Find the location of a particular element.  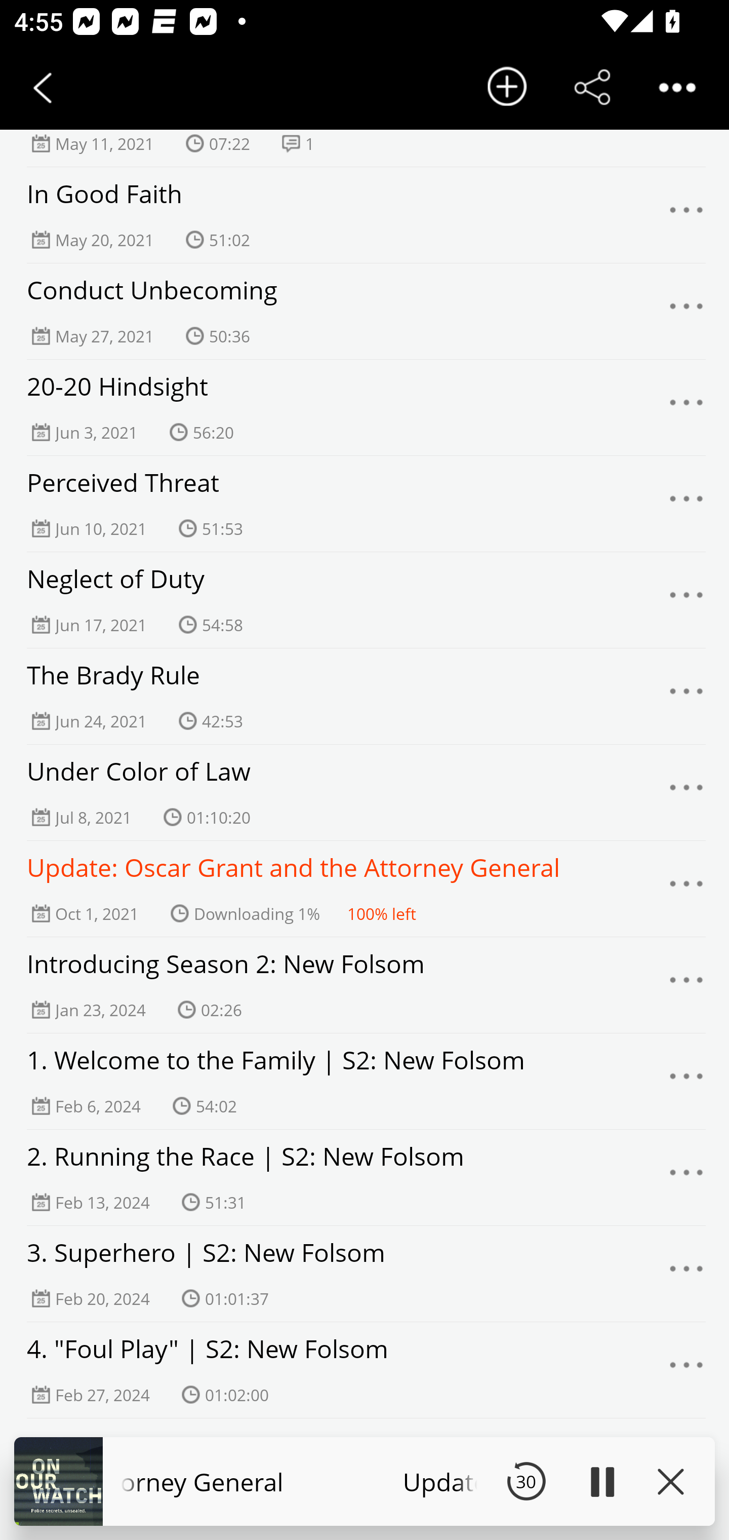

20-20 Hindsight Jun 3, 2021 56:20 Menu is located at coordinates (364, 408).